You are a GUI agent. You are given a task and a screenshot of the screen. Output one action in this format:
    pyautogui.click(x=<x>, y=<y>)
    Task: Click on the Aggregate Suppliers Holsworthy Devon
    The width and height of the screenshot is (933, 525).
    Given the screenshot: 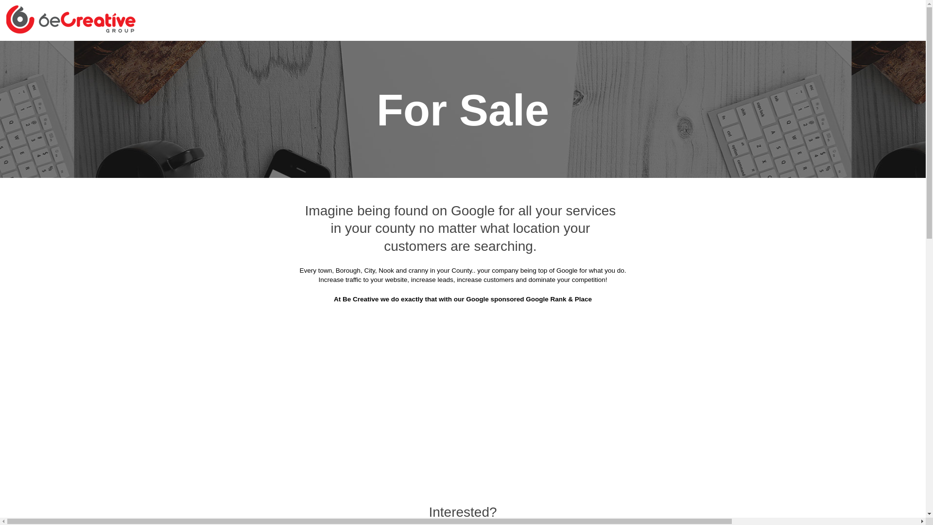 What is the action you would take?
    pyautogui.click(x=690, y=222)
    